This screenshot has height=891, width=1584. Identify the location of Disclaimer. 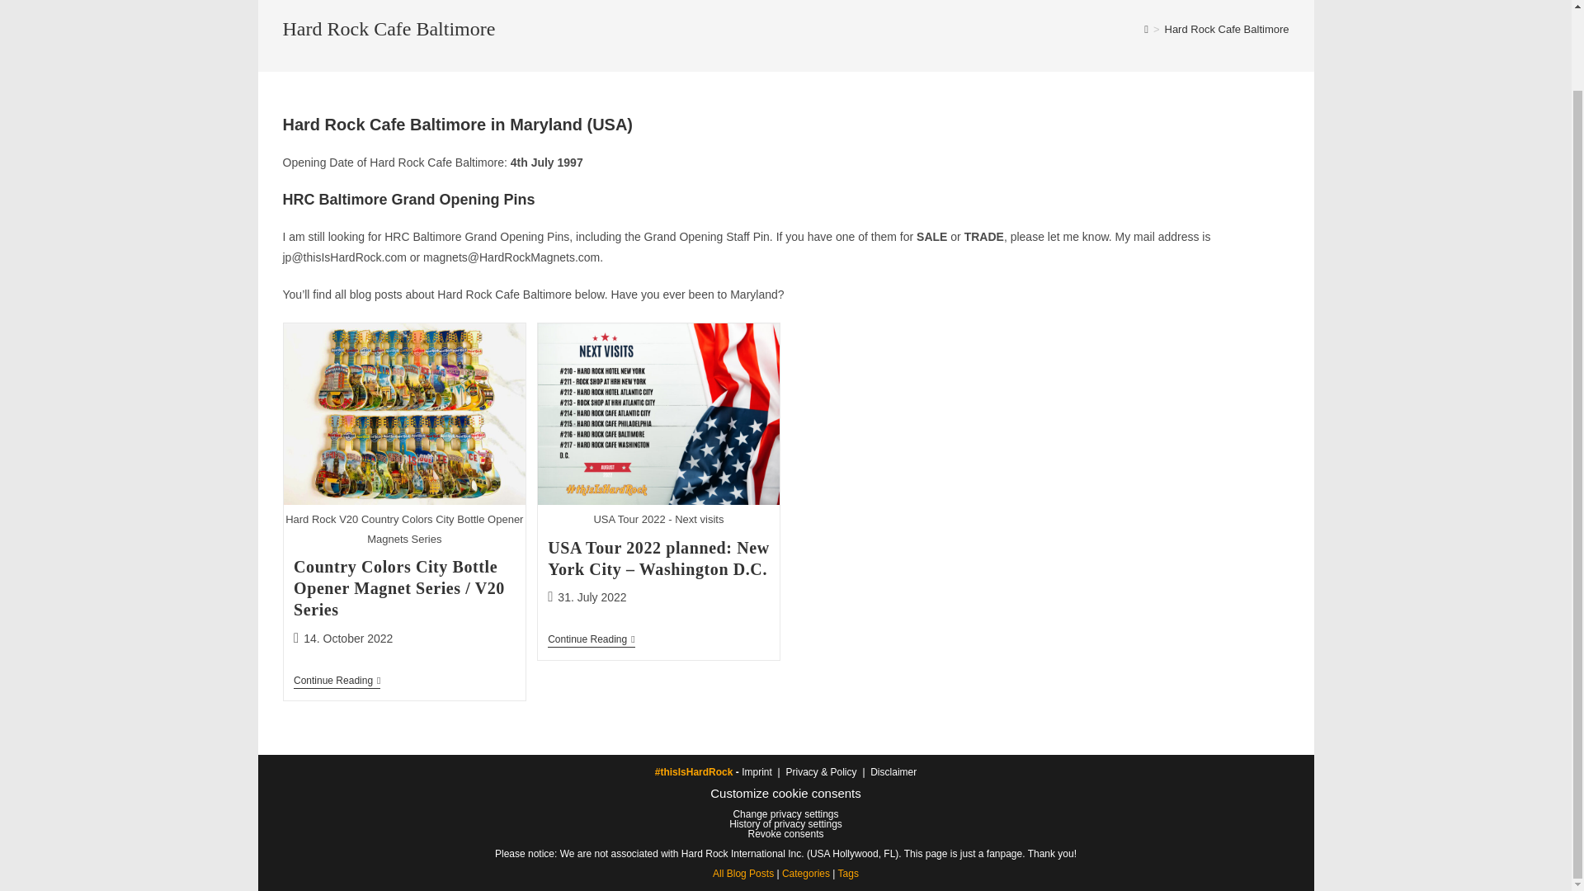
(893, 771).